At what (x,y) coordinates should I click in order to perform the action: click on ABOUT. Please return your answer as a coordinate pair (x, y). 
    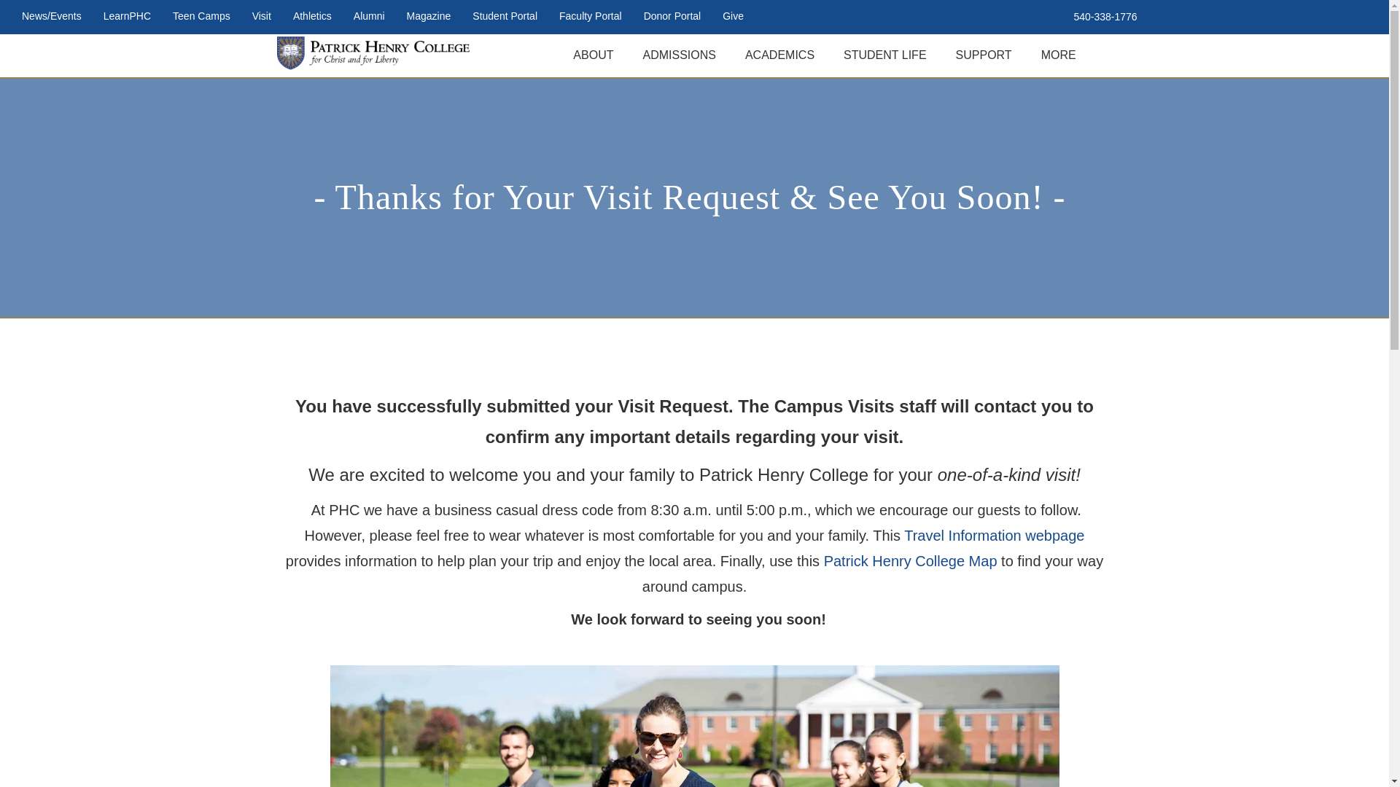
    Looking at the image, I should click on (593, 55).